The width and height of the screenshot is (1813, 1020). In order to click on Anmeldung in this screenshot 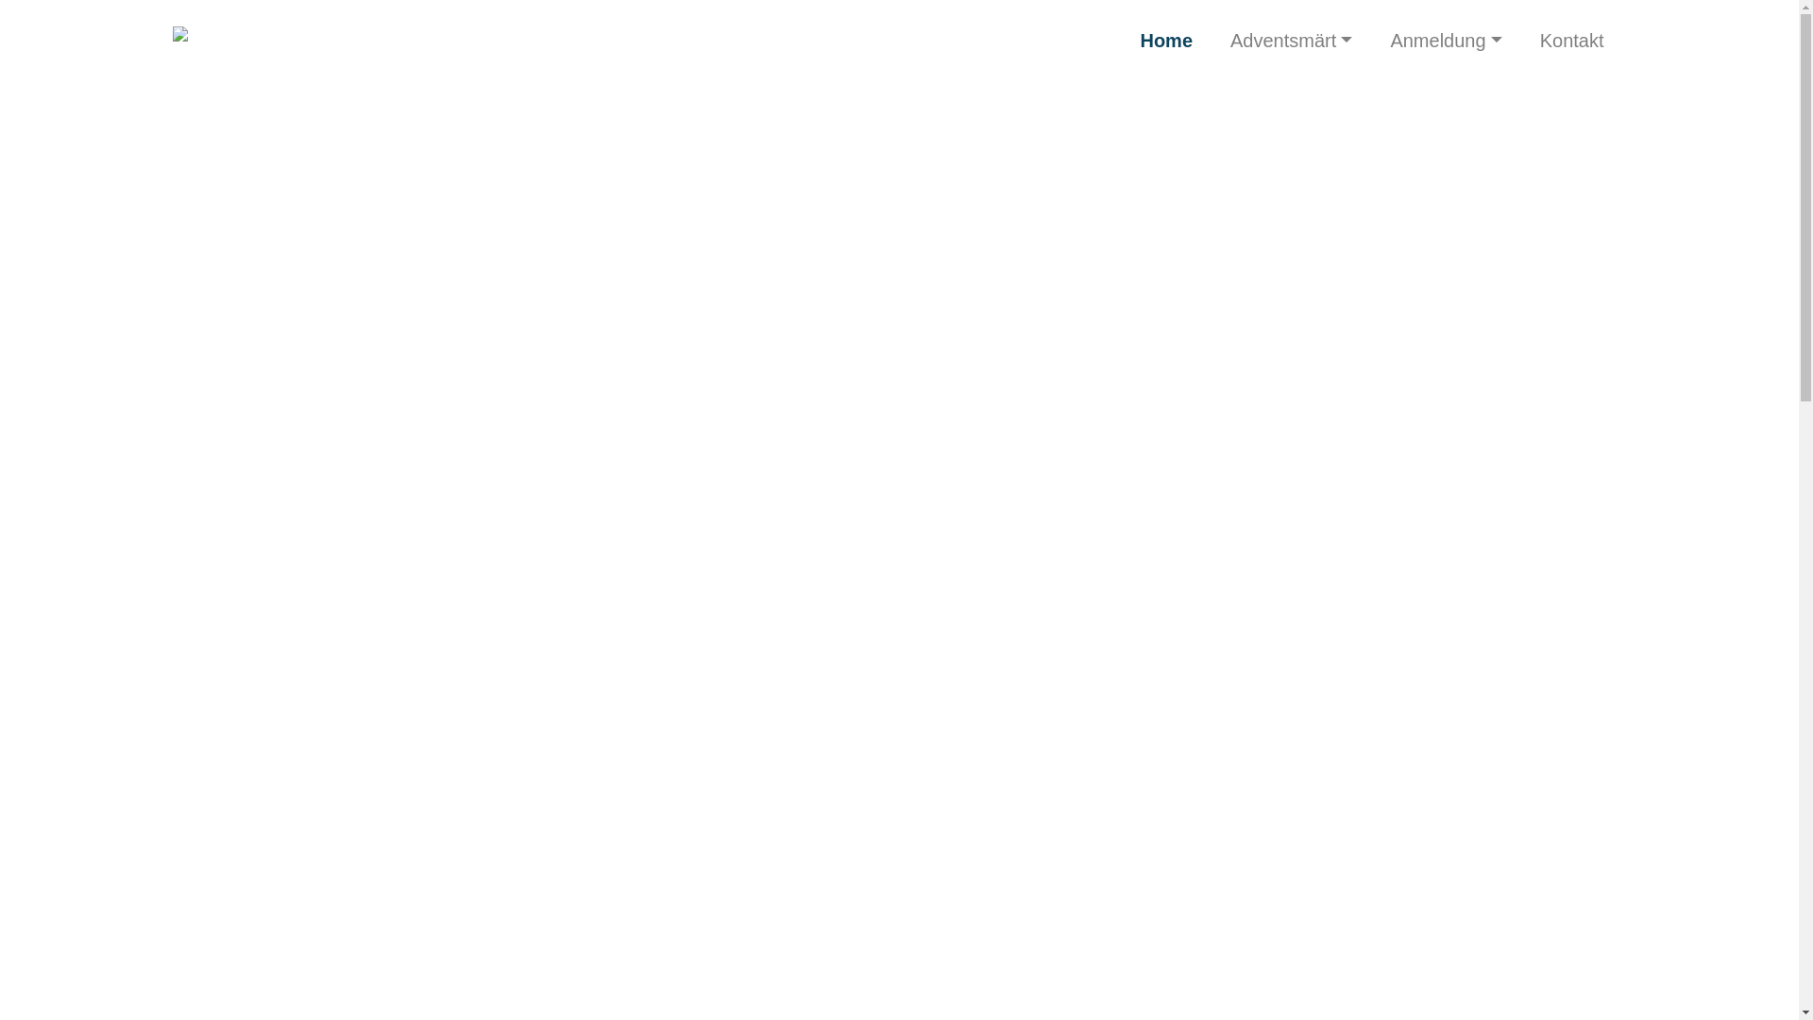, I will do `click(1446, 42)`.